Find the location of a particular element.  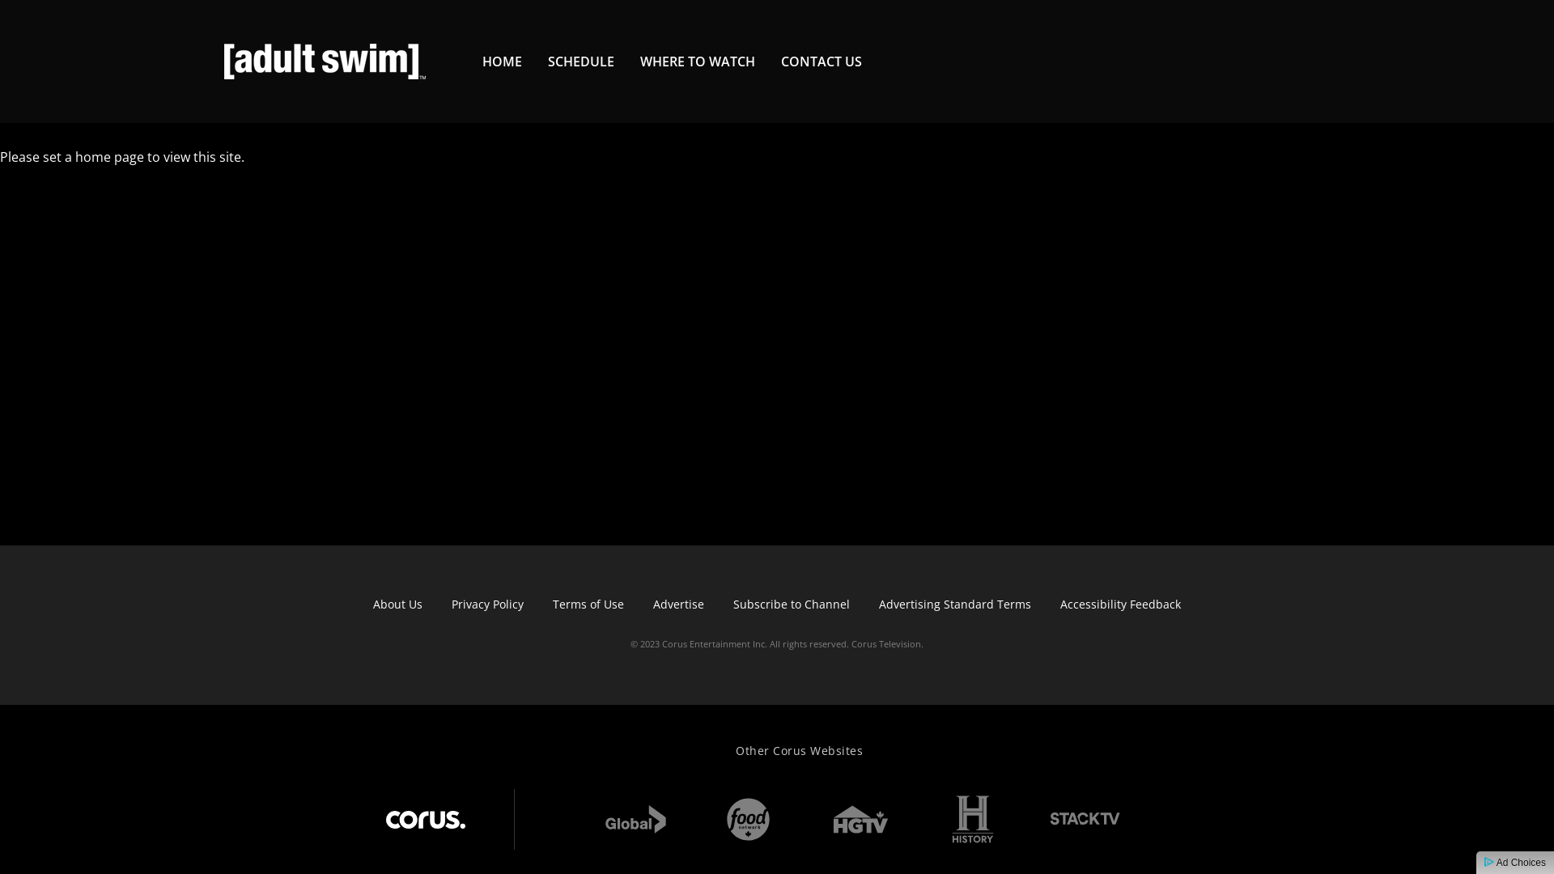

HGTV is located at coordinates (860, 819).